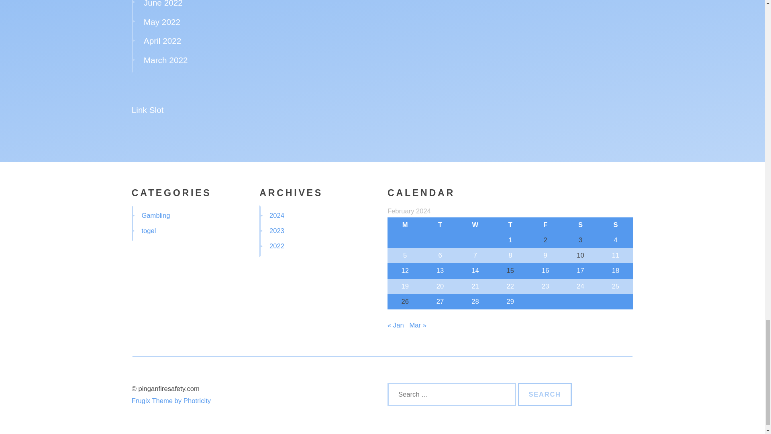 This screenshot has width=771, height=434. What do you see at coordinates (440, 224) in the screenshot?
I see `Tuesday` at bounding box center [440, 224].